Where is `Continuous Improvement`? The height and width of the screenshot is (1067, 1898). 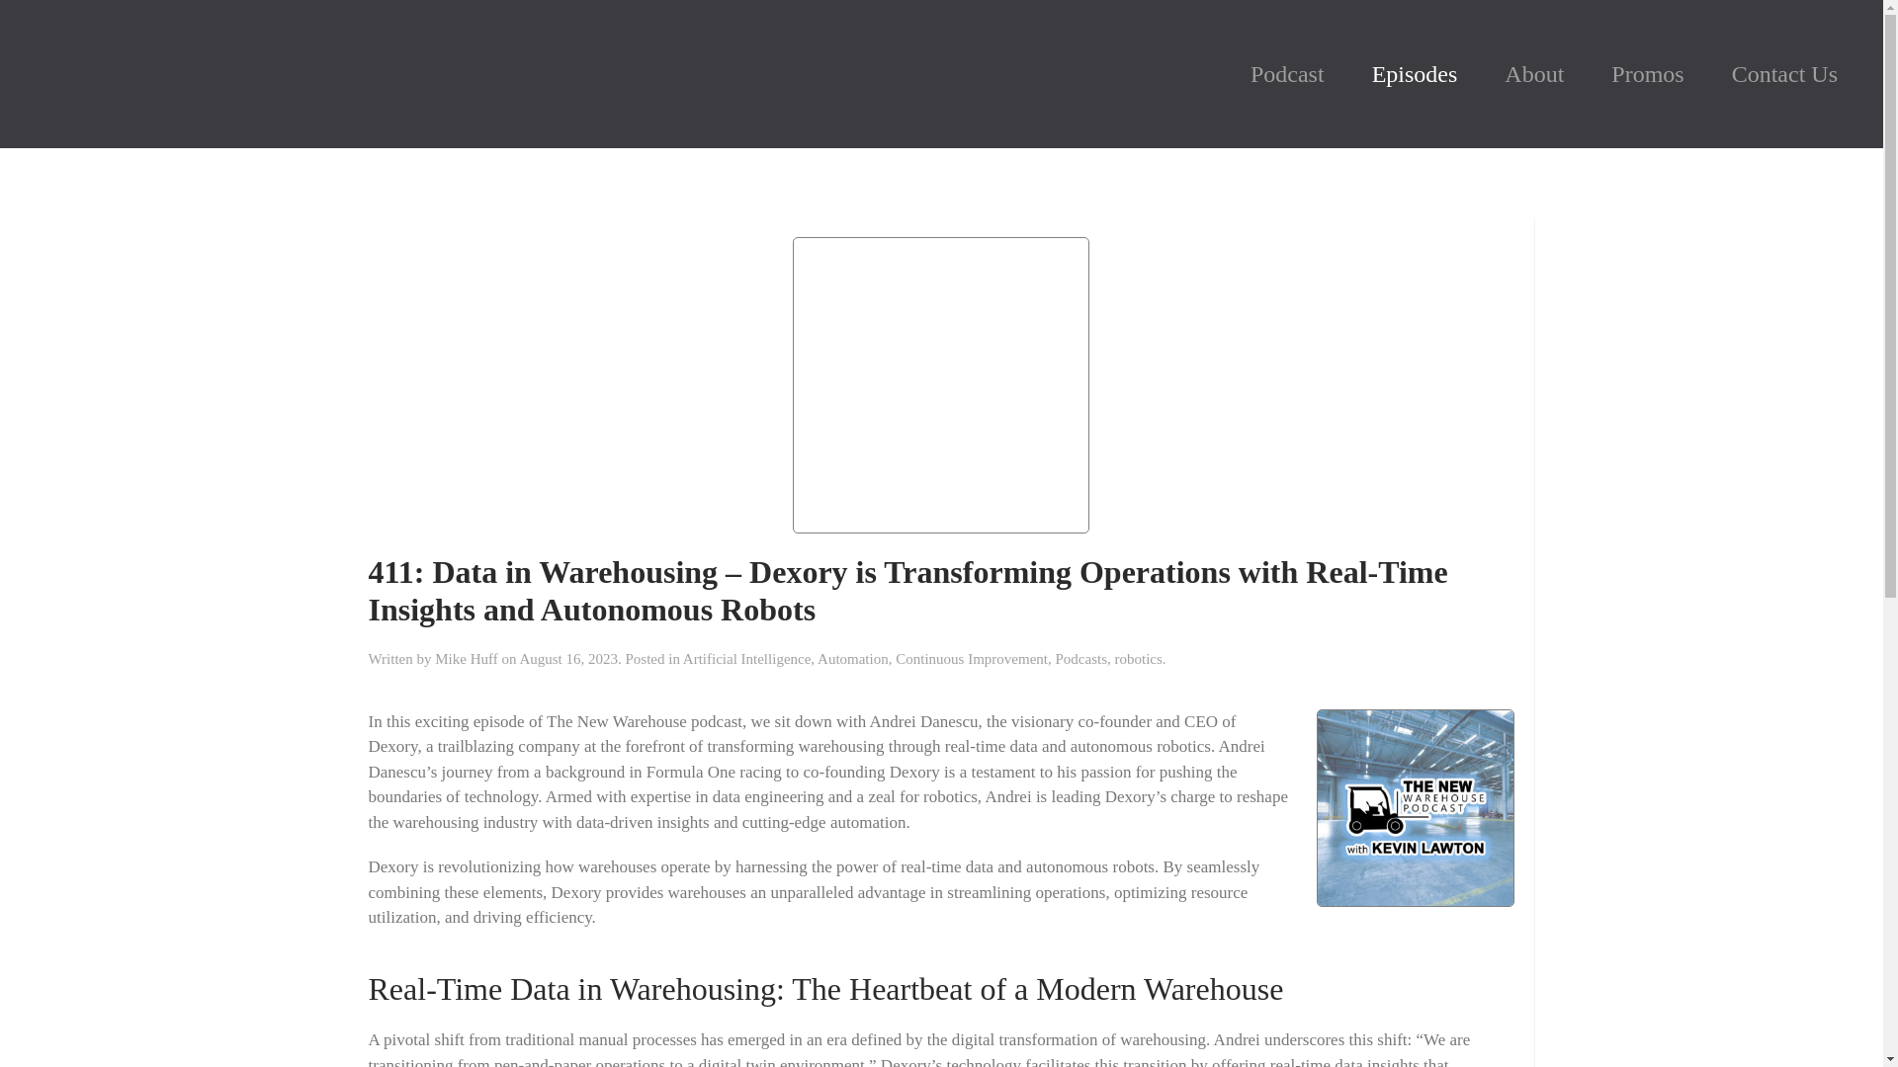 Continuous Improvement is located at coordinates (971, 658).